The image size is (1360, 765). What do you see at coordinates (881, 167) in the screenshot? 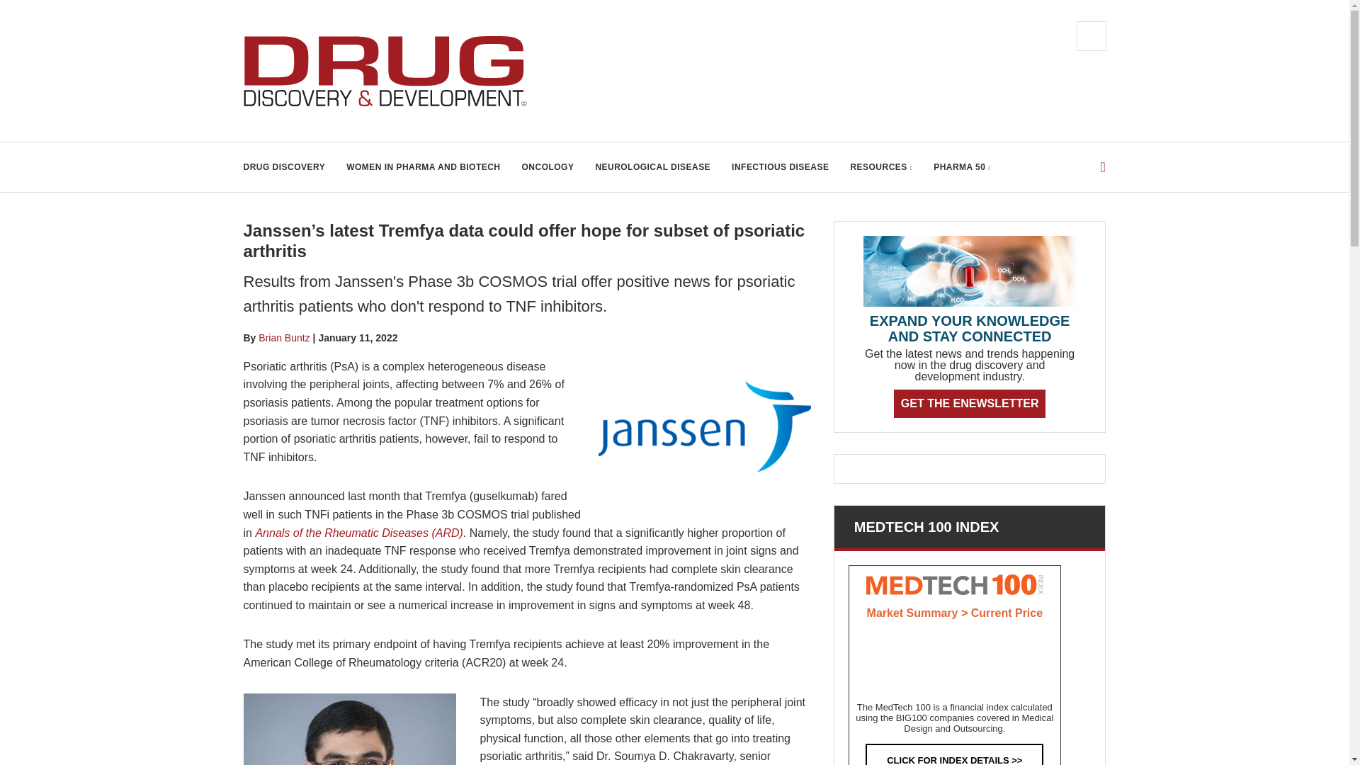
I see `RESOURCES` at bounding box center [881, 167].